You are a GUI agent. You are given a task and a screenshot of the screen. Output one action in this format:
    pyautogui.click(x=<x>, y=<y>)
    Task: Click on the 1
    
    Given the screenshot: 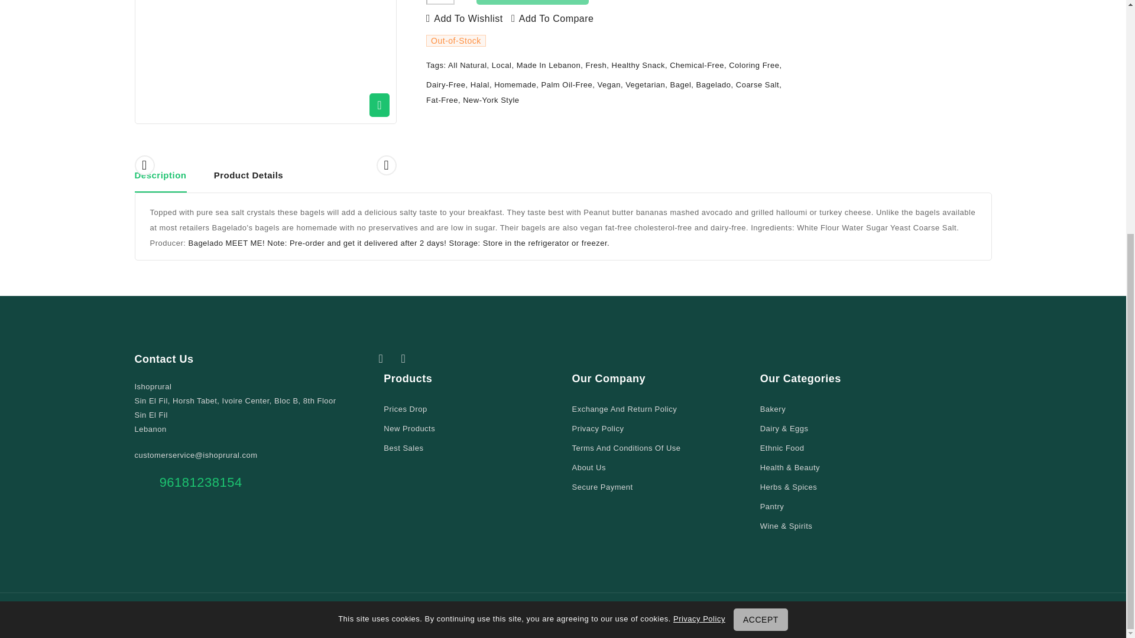 What is the action you would take?
    pyautogui.click(x=265, y=61)
    